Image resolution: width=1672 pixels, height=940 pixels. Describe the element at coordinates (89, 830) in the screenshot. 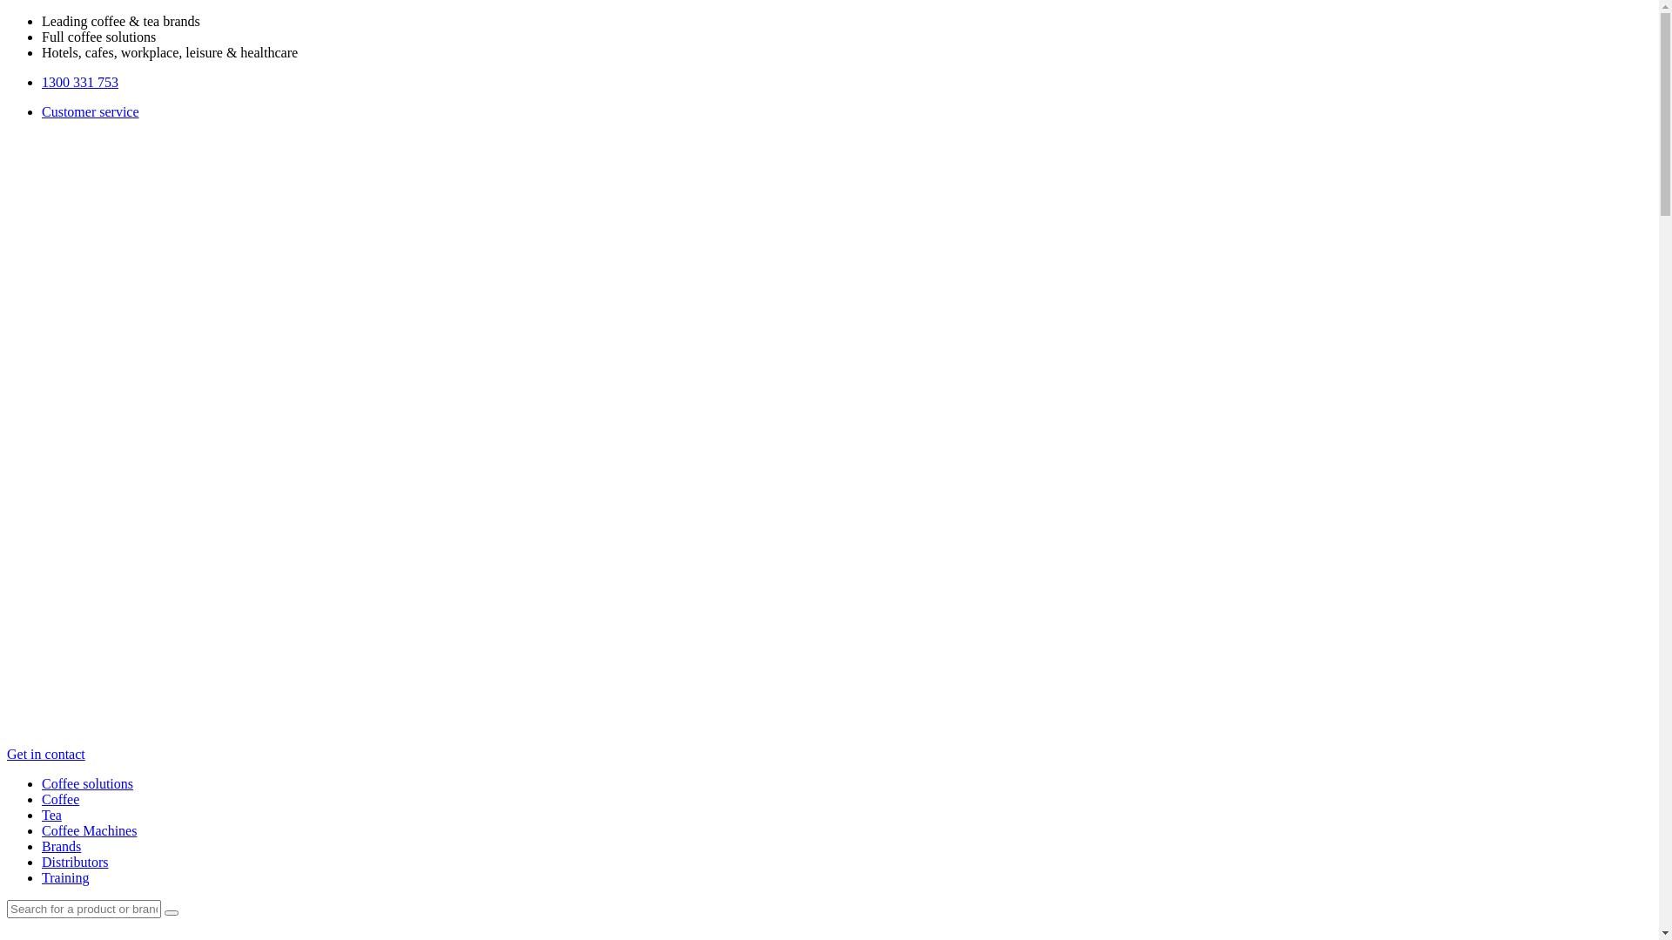

I see `Coffee Machines` at that location.